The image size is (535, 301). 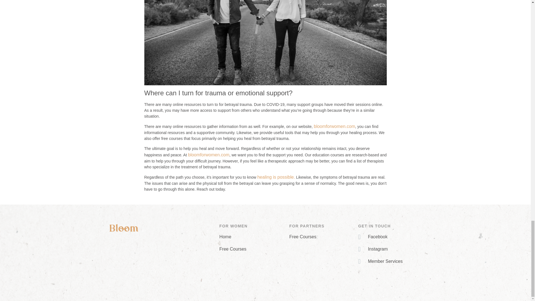 What do you see at coordinates (251, 237) in the screenshot?
I see `Home` at bounding box center [251, 237].